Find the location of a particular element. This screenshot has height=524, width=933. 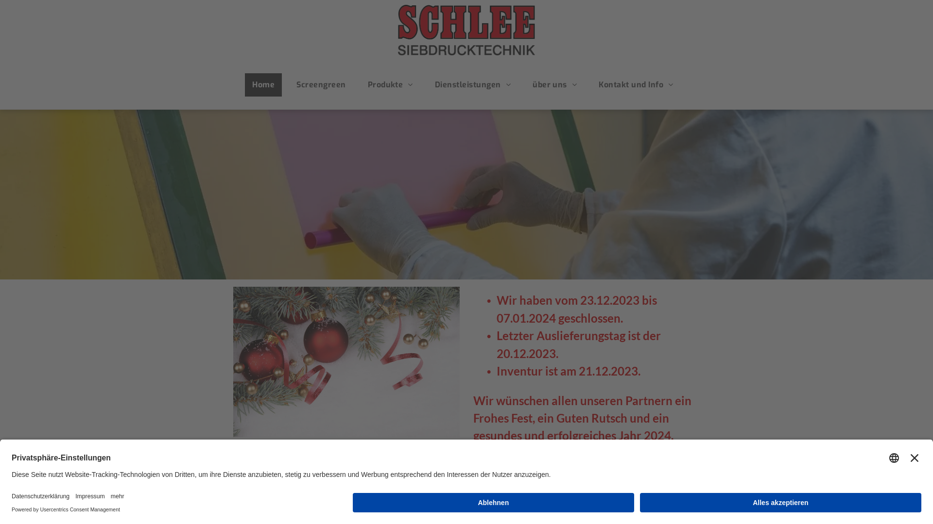

Dienstleistungen is located at coordinates (473, 85).